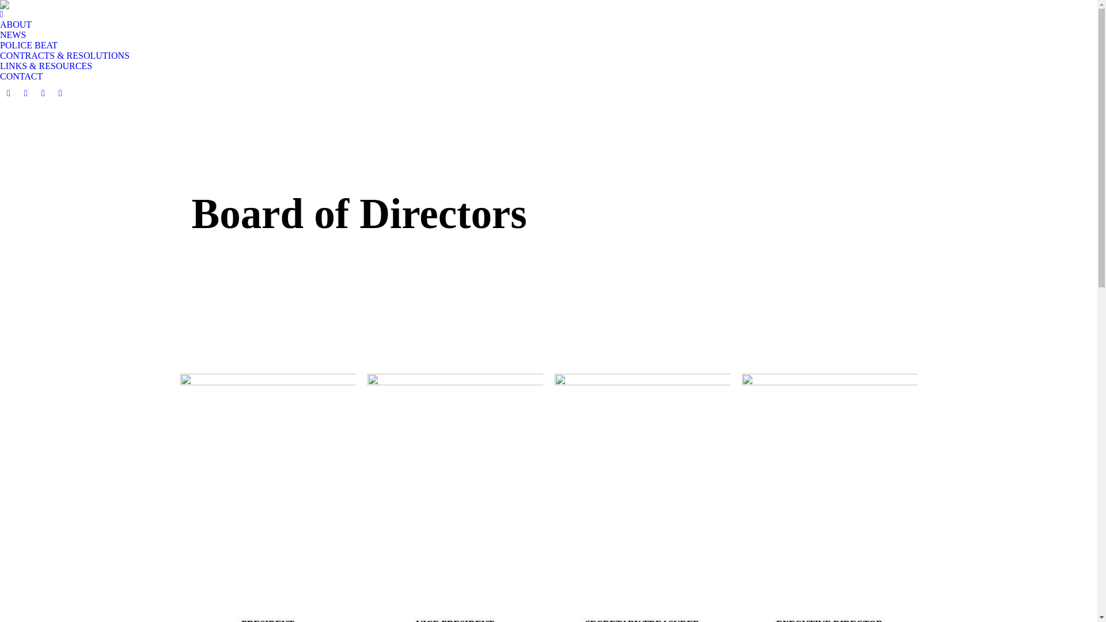 This screenshot has width=1106, height=622. What do you see at coordinates (9, 93) in the screenshot?
I see `Facebook page opens in new window` at bounding box center [9, 93].